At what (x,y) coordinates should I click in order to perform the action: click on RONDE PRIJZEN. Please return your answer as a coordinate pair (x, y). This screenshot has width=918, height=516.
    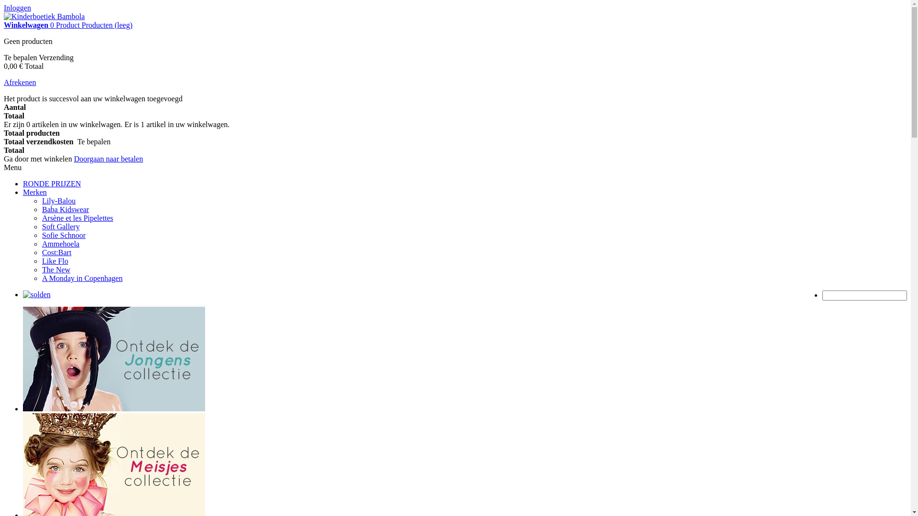
    Looking at the image, I should click on (52, 183).